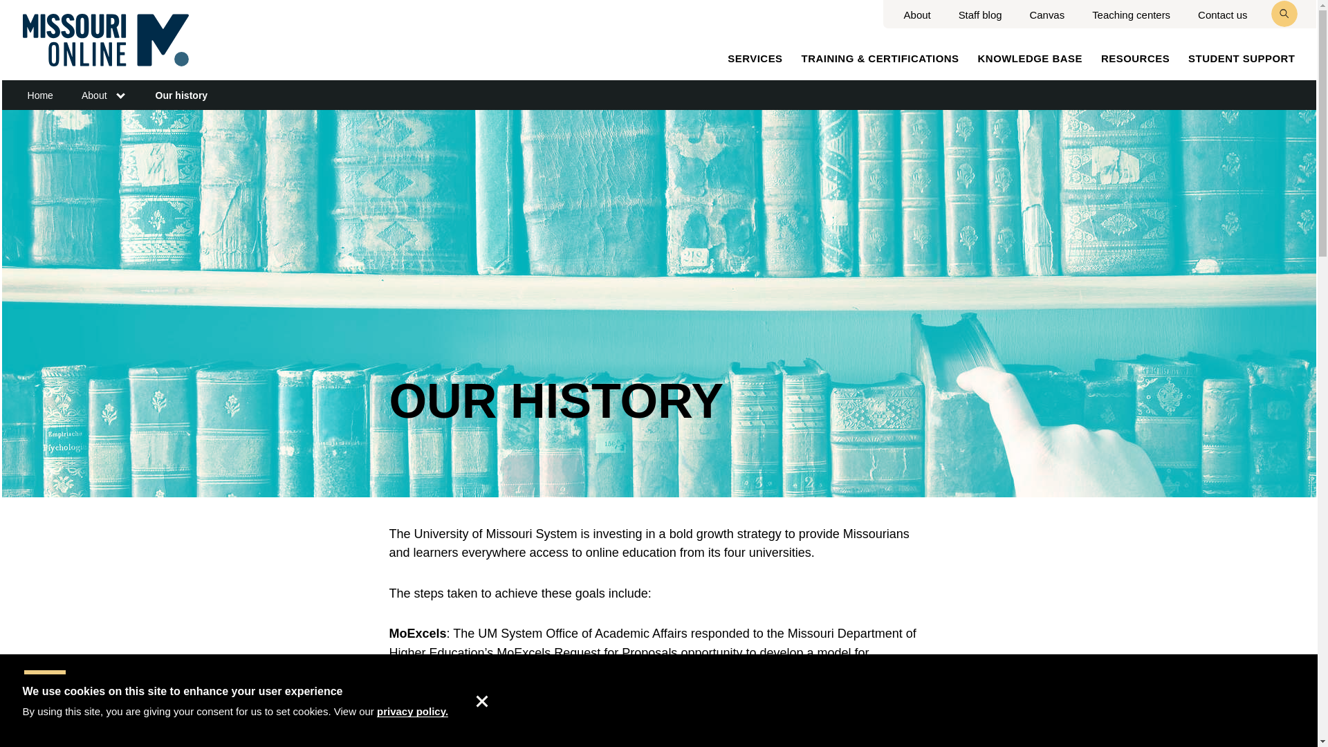  I want to click on STUDENT SUPPORT, so click(1242, 58).